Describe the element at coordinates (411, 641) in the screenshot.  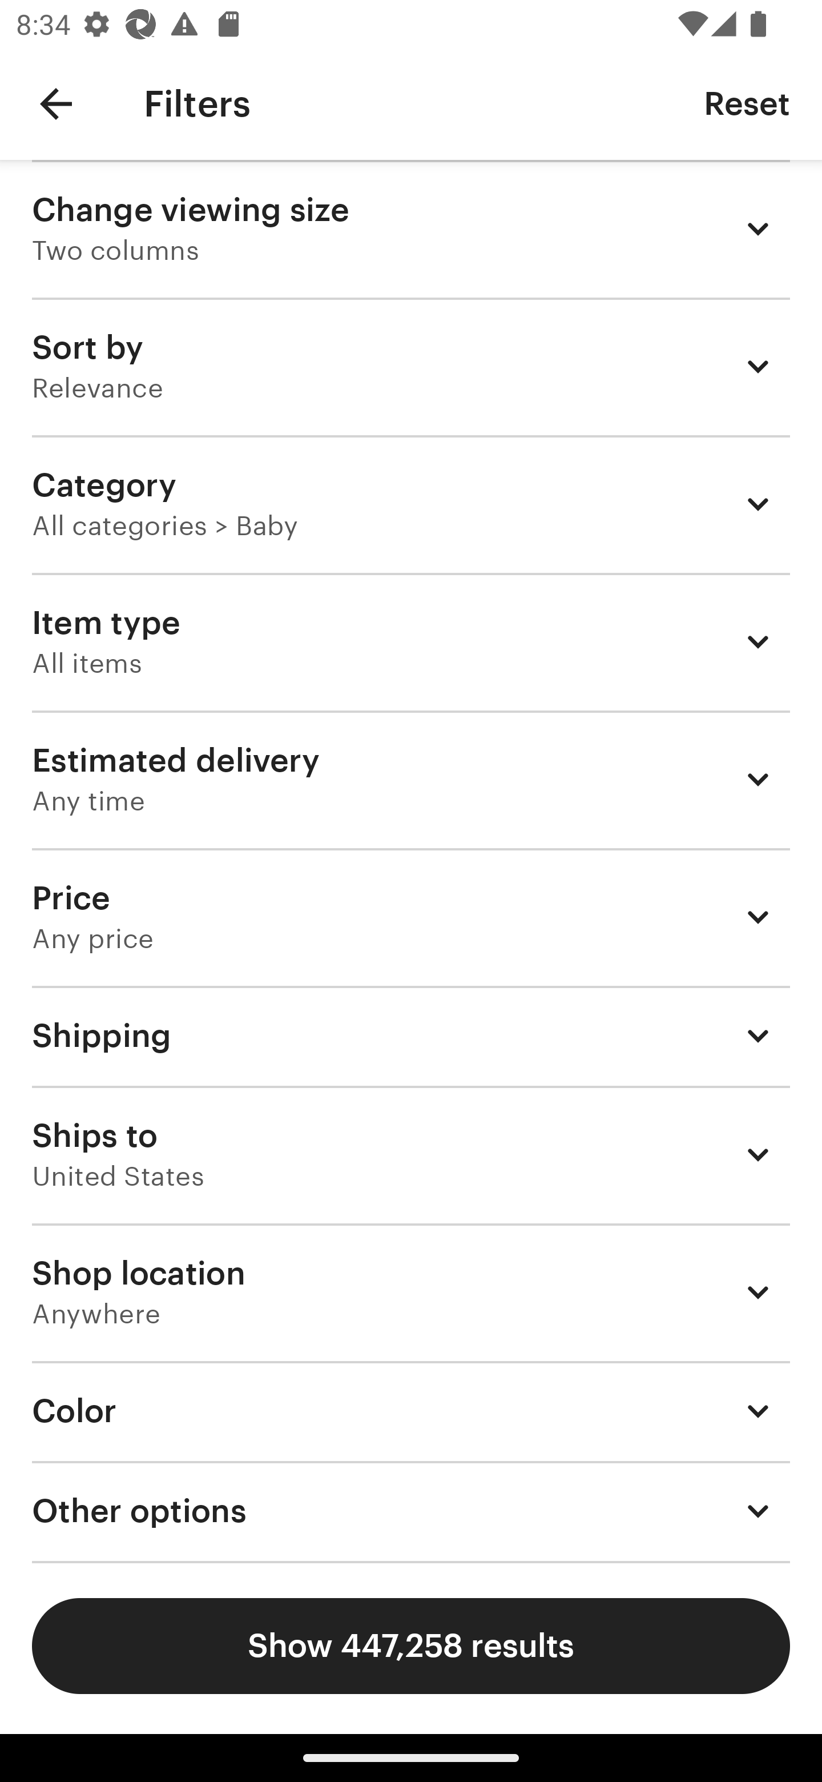
I see `Item type All items` at that location.